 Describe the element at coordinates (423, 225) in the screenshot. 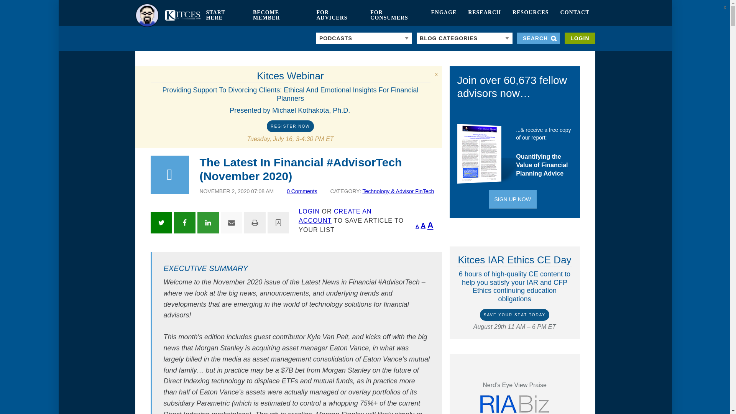

I see `Reset font size` at that location.